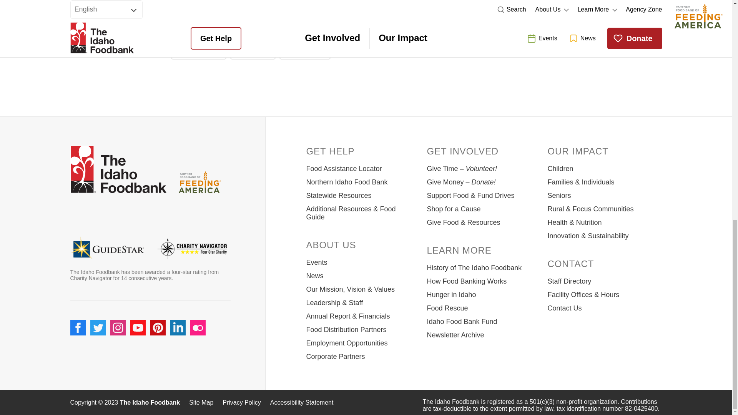 Image resolution: width=738 pixels, height=415 pixels. What do you see at coordinates (158, 305) in the screenshot?
I see `pinterest` at bounding box center [158, 305].